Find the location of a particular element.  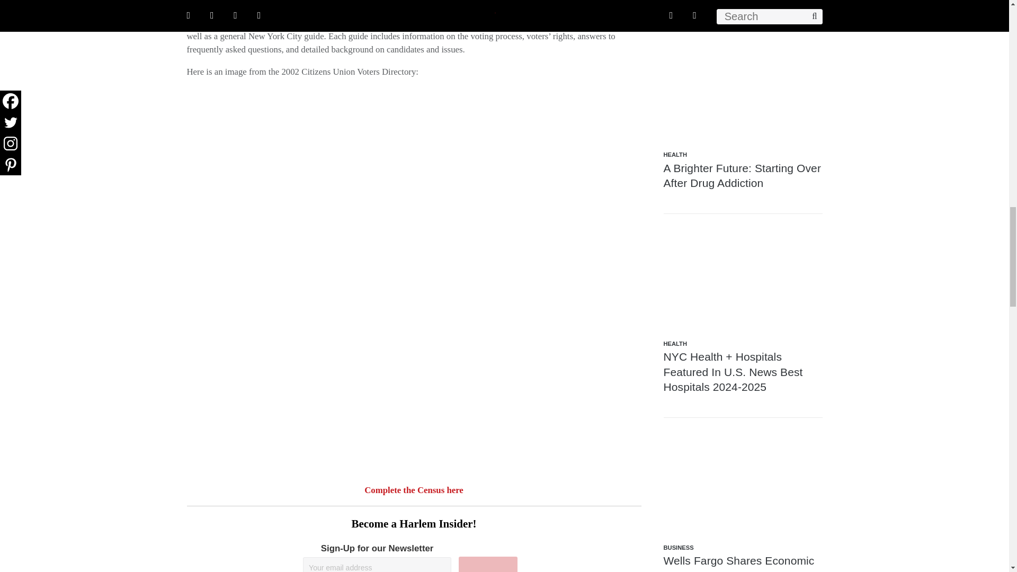

Sign up is located at coordinates (488, 564).